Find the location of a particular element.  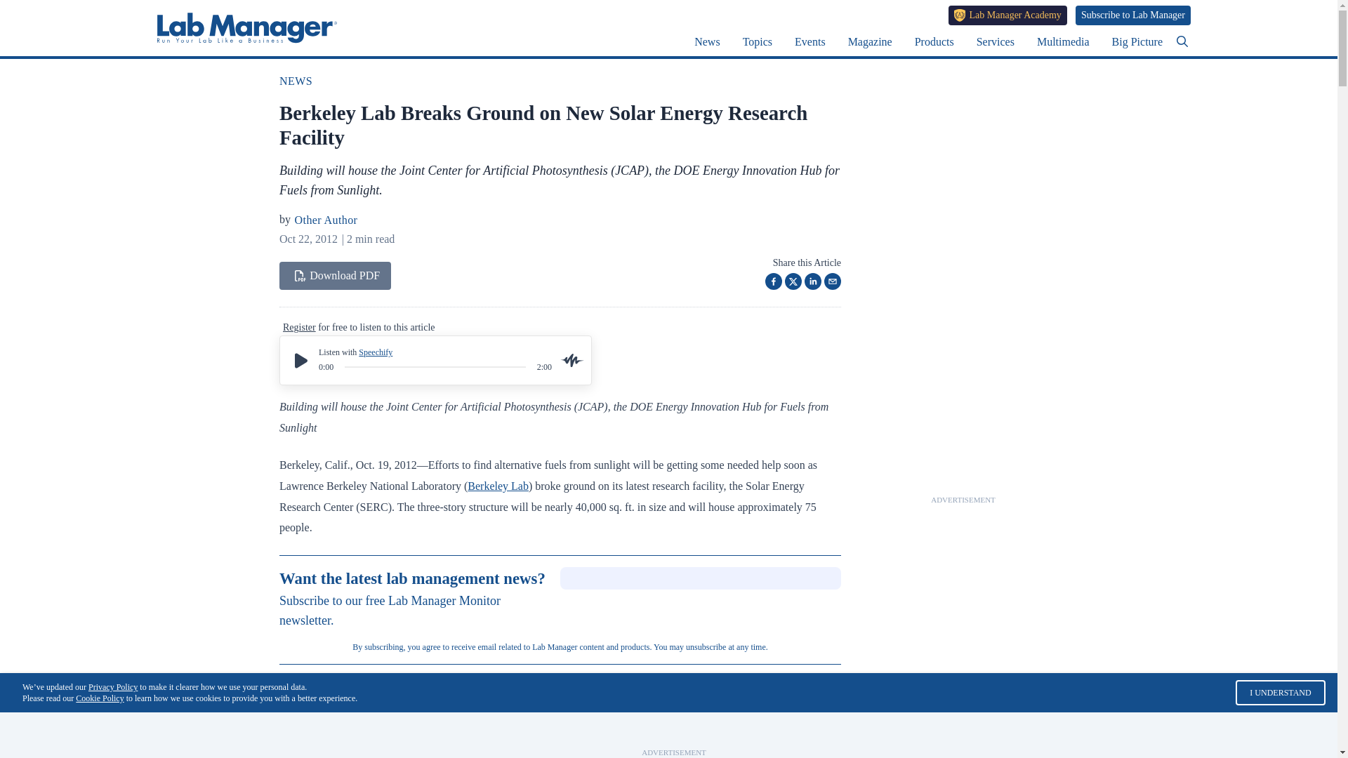

3rd party ad content is located at coordinates (674, 731).